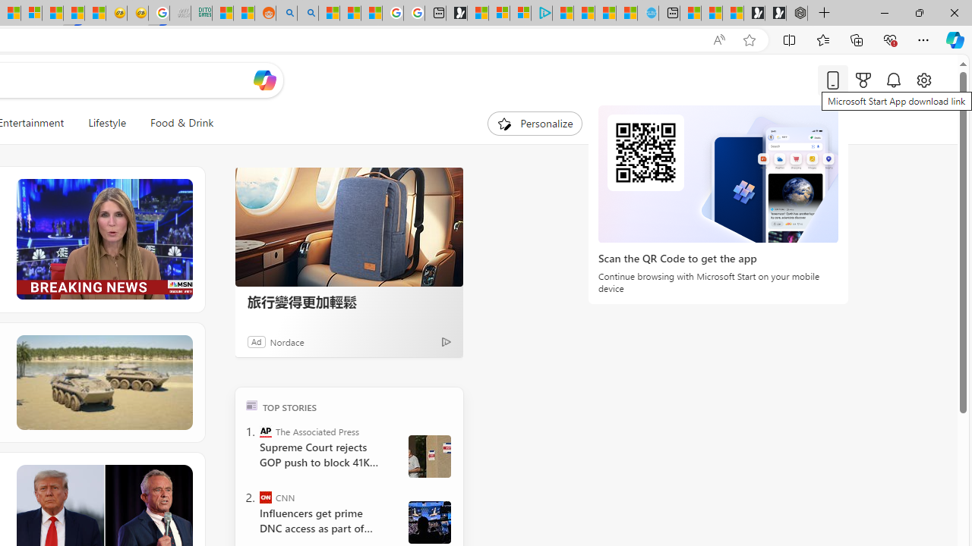 The image size is (972, 546). What do you see at coordinates (266, 497) in the screenshot?
I see `CNN` at bounding box center [266, 497].